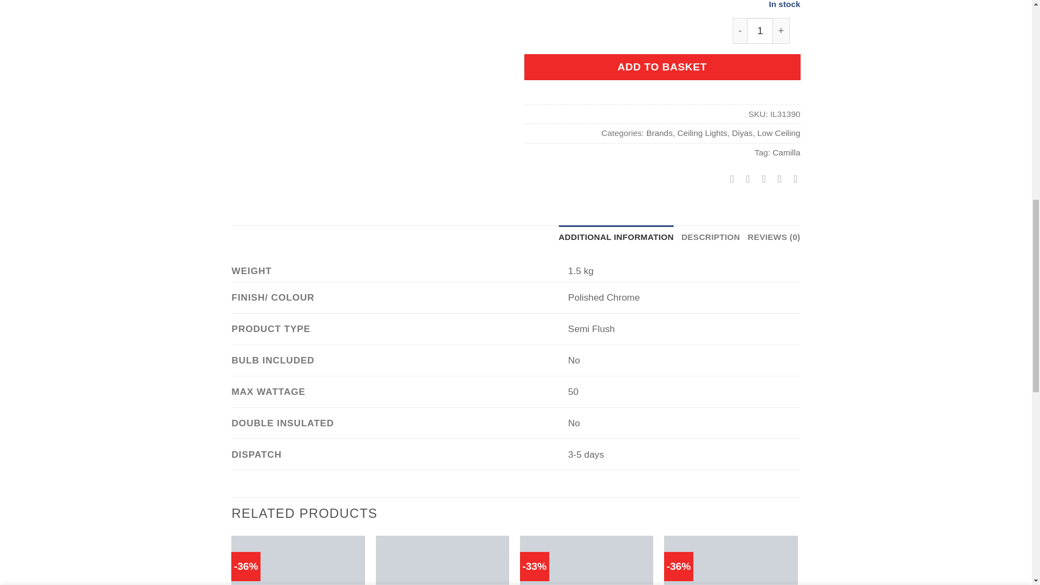  Describe the element at coordinates (742, 132) in the screenshot. I see `Diyas` at that location.